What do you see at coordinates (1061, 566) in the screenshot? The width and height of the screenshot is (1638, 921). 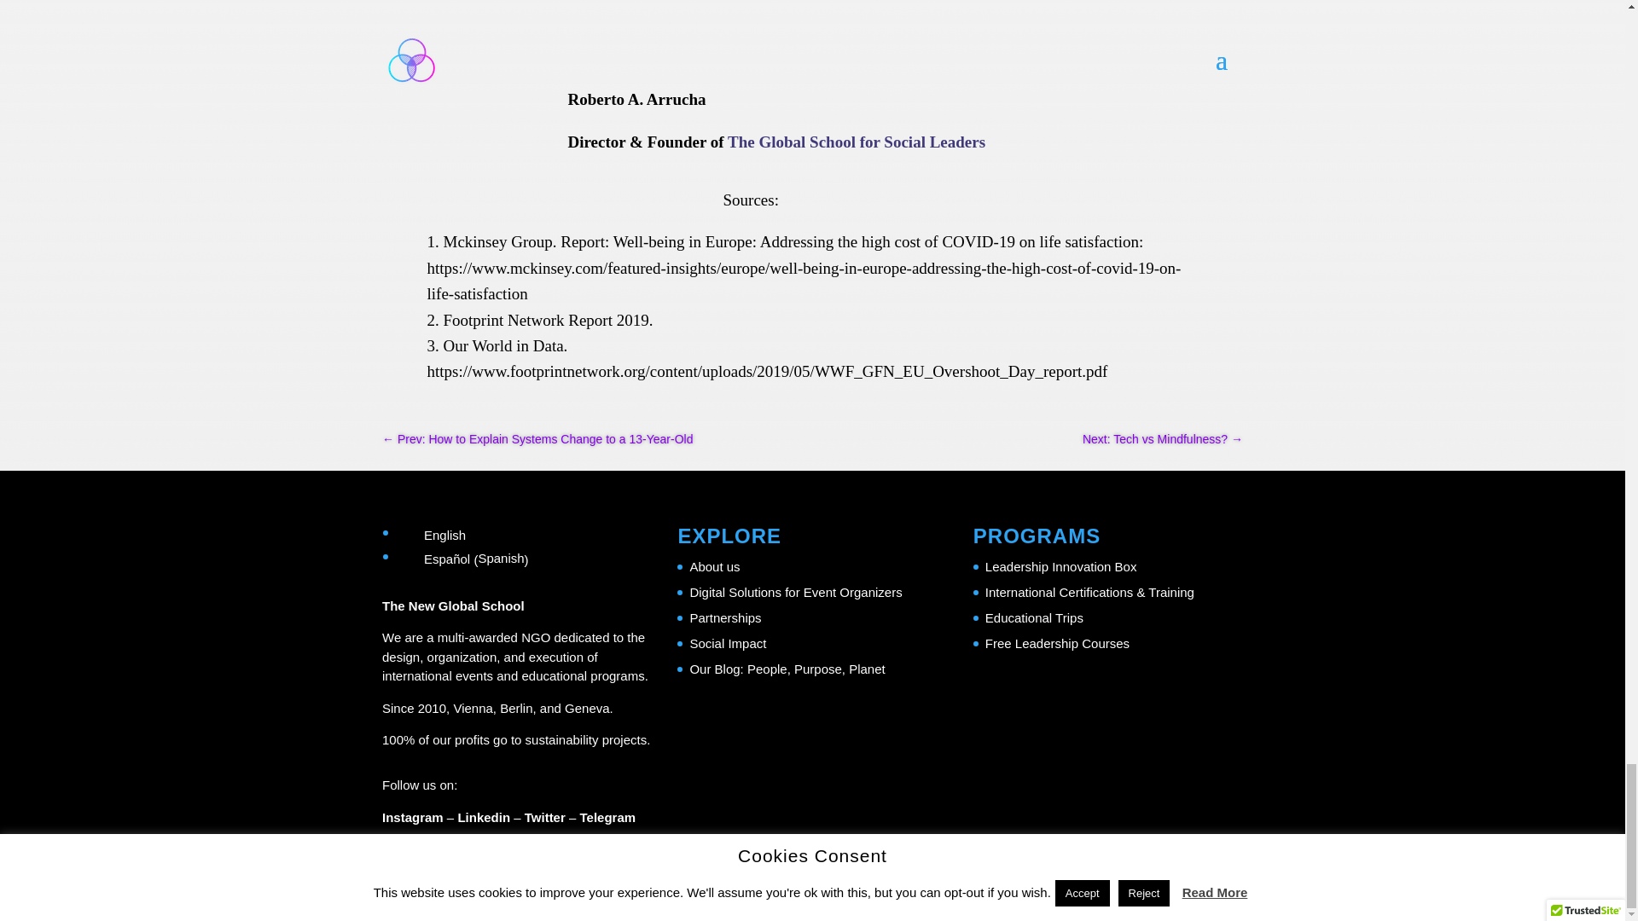 I see `Leadership Innovation Box` at bounding box center [1061, 566].